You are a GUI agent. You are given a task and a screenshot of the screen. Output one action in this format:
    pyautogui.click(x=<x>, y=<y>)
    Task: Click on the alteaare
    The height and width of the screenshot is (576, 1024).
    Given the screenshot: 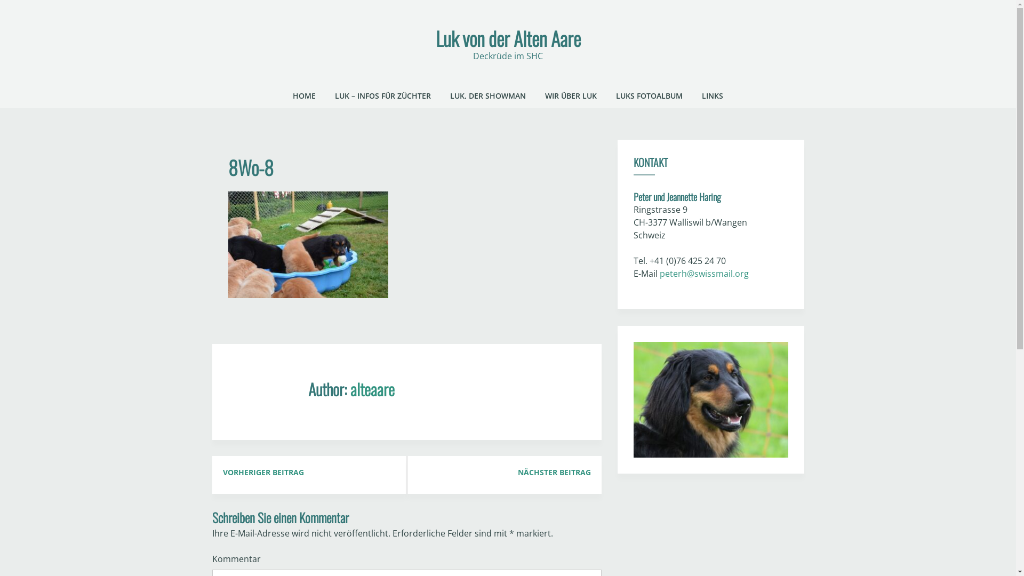 What is the action you would take?
    pyautogui.click(x=372, y=389)
    